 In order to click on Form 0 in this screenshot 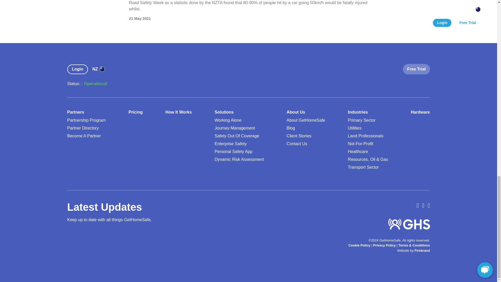, I will do `click(113, 244)`.